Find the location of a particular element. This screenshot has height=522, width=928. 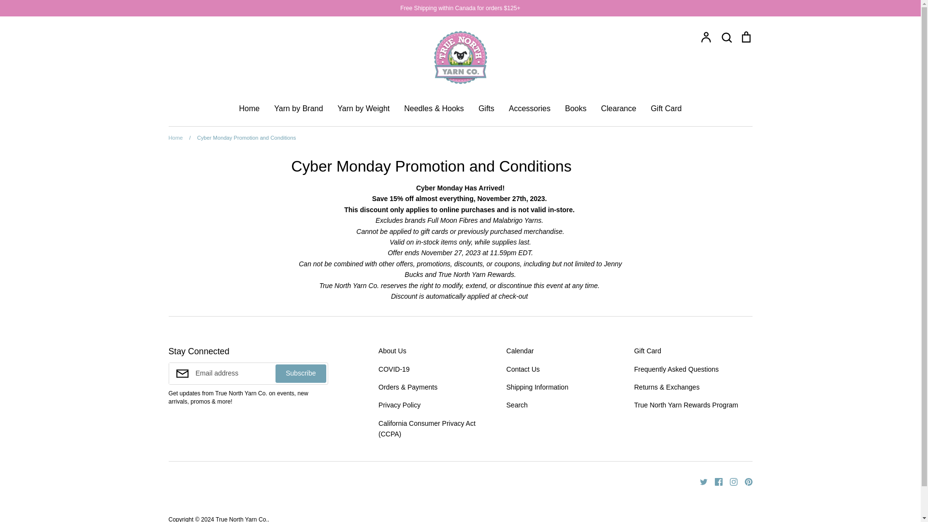

Clearance is located at coordinates (618, 108).